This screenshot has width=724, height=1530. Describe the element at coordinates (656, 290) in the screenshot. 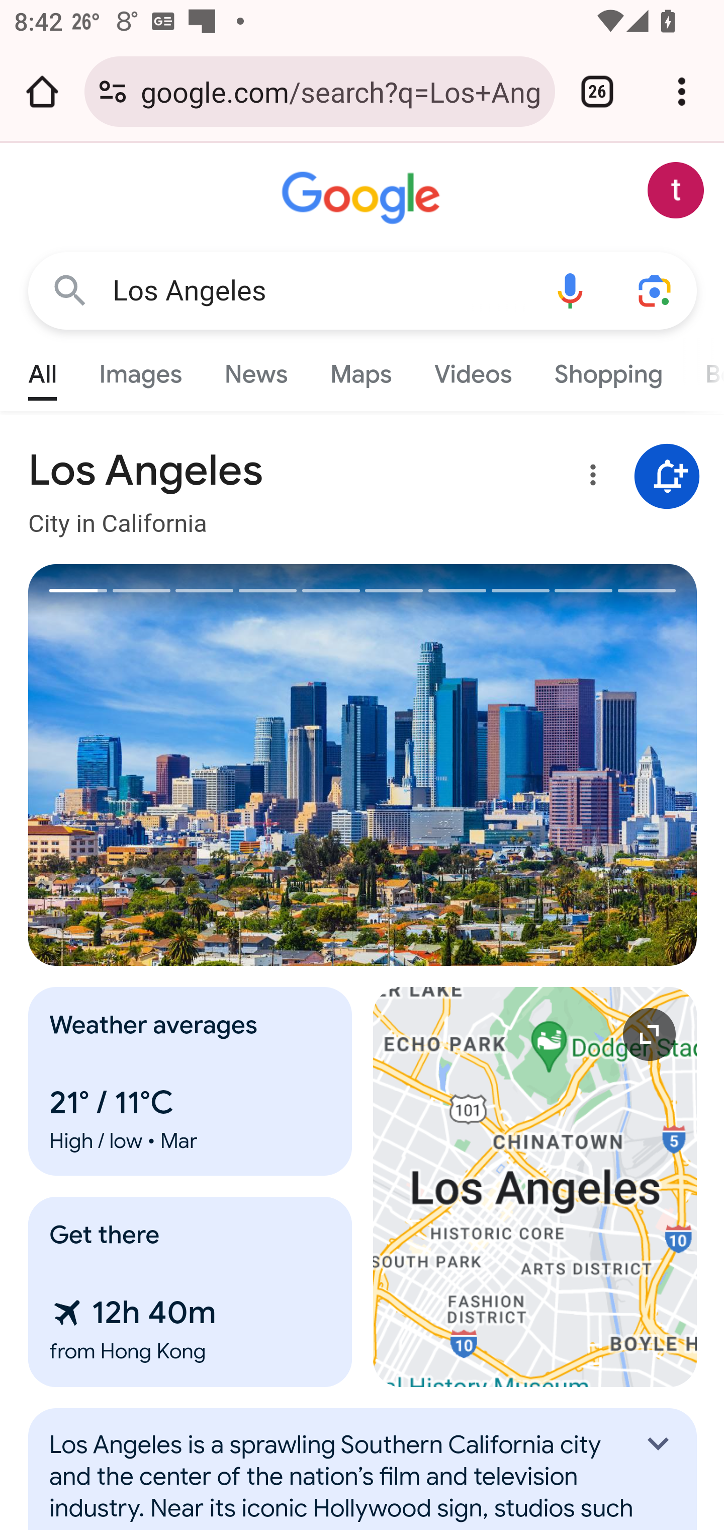

I see `Search using your camera or photos` at that location.